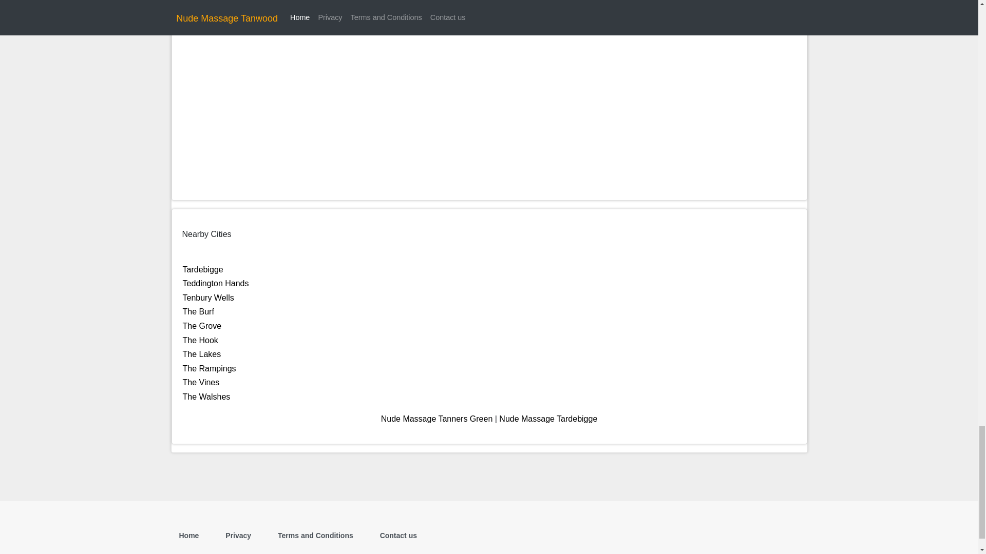  What do you see at coordinates (201, 382) in the screenshot?
I see `The Vines` at bounding box center [201, 382].